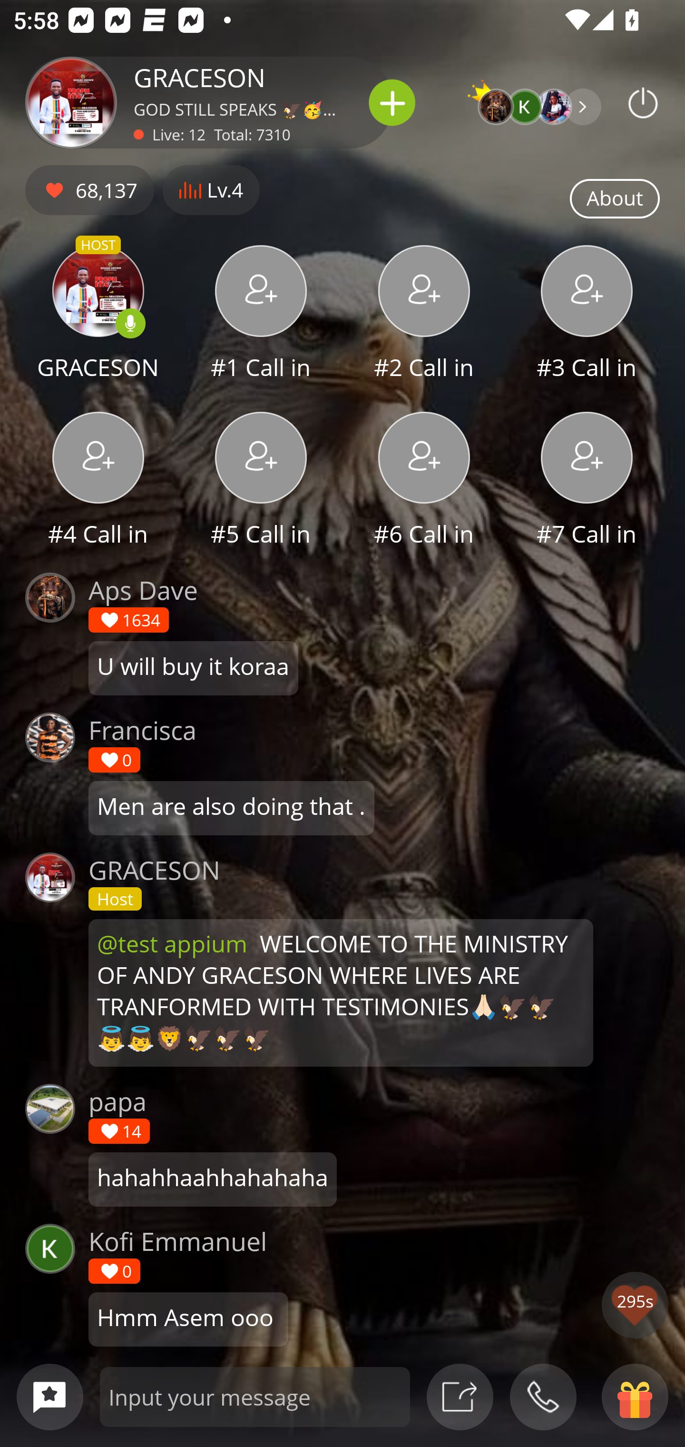 Image resolution: width=685 pixels, height=1447 pixels. What do you see at coordinates (615, 199) in the screenshot?
I see `About` at bounding box center [615, 199].